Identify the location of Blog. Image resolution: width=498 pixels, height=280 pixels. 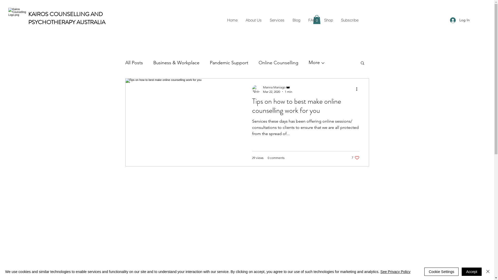
(296, 20).